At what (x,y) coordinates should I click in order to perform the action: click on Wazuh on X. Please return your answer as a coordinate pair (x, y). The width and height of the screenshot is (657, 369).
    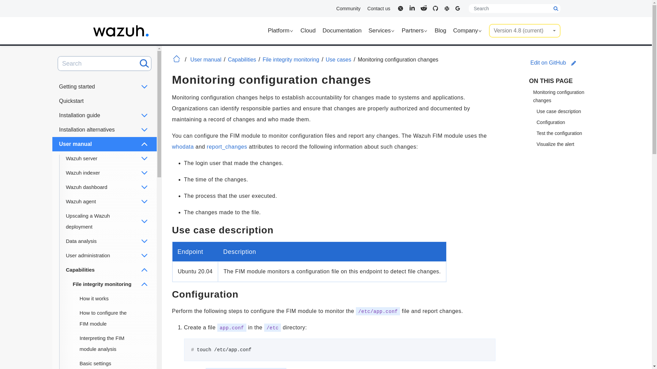
    Looking at the image, I should click on (400, 8).